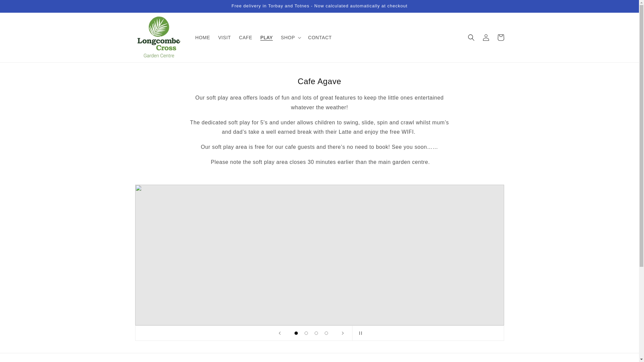 The height and width of the screenshot is (362, 644). Describe the element at coordinates (246, 37) in the screenshot. I see `CAFE` at that location.